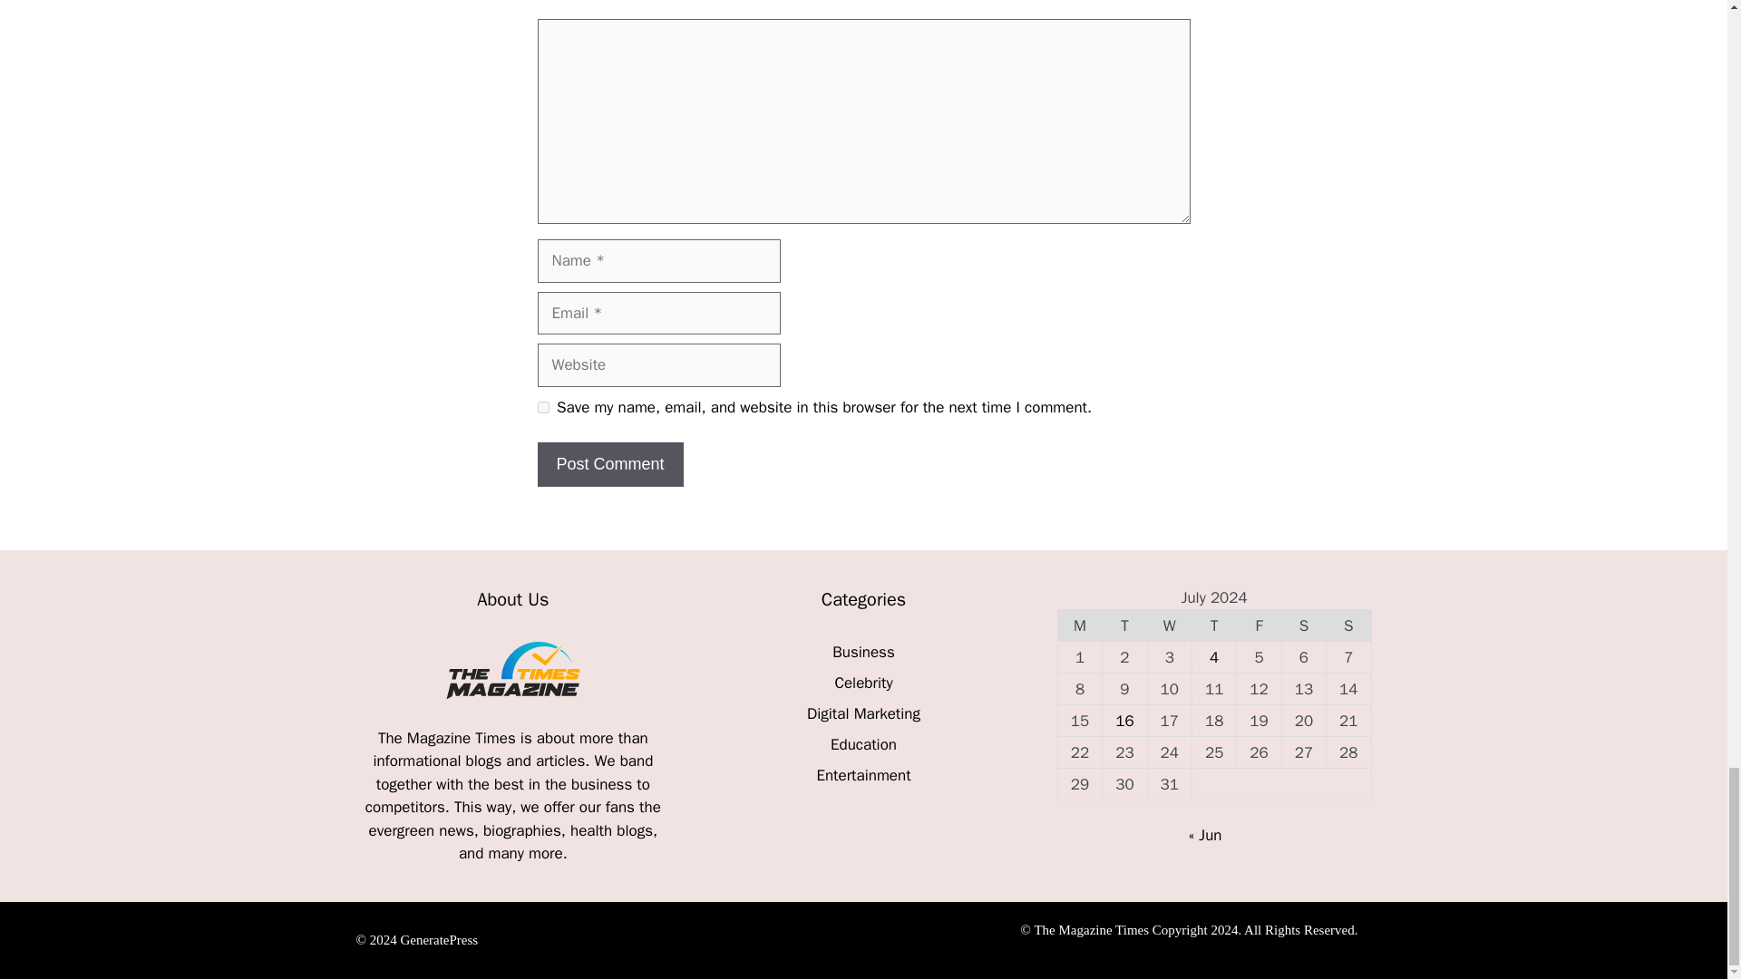  Describe the element at coordinates (1079, 625) in the screenshot. I see `Monday` at that location.